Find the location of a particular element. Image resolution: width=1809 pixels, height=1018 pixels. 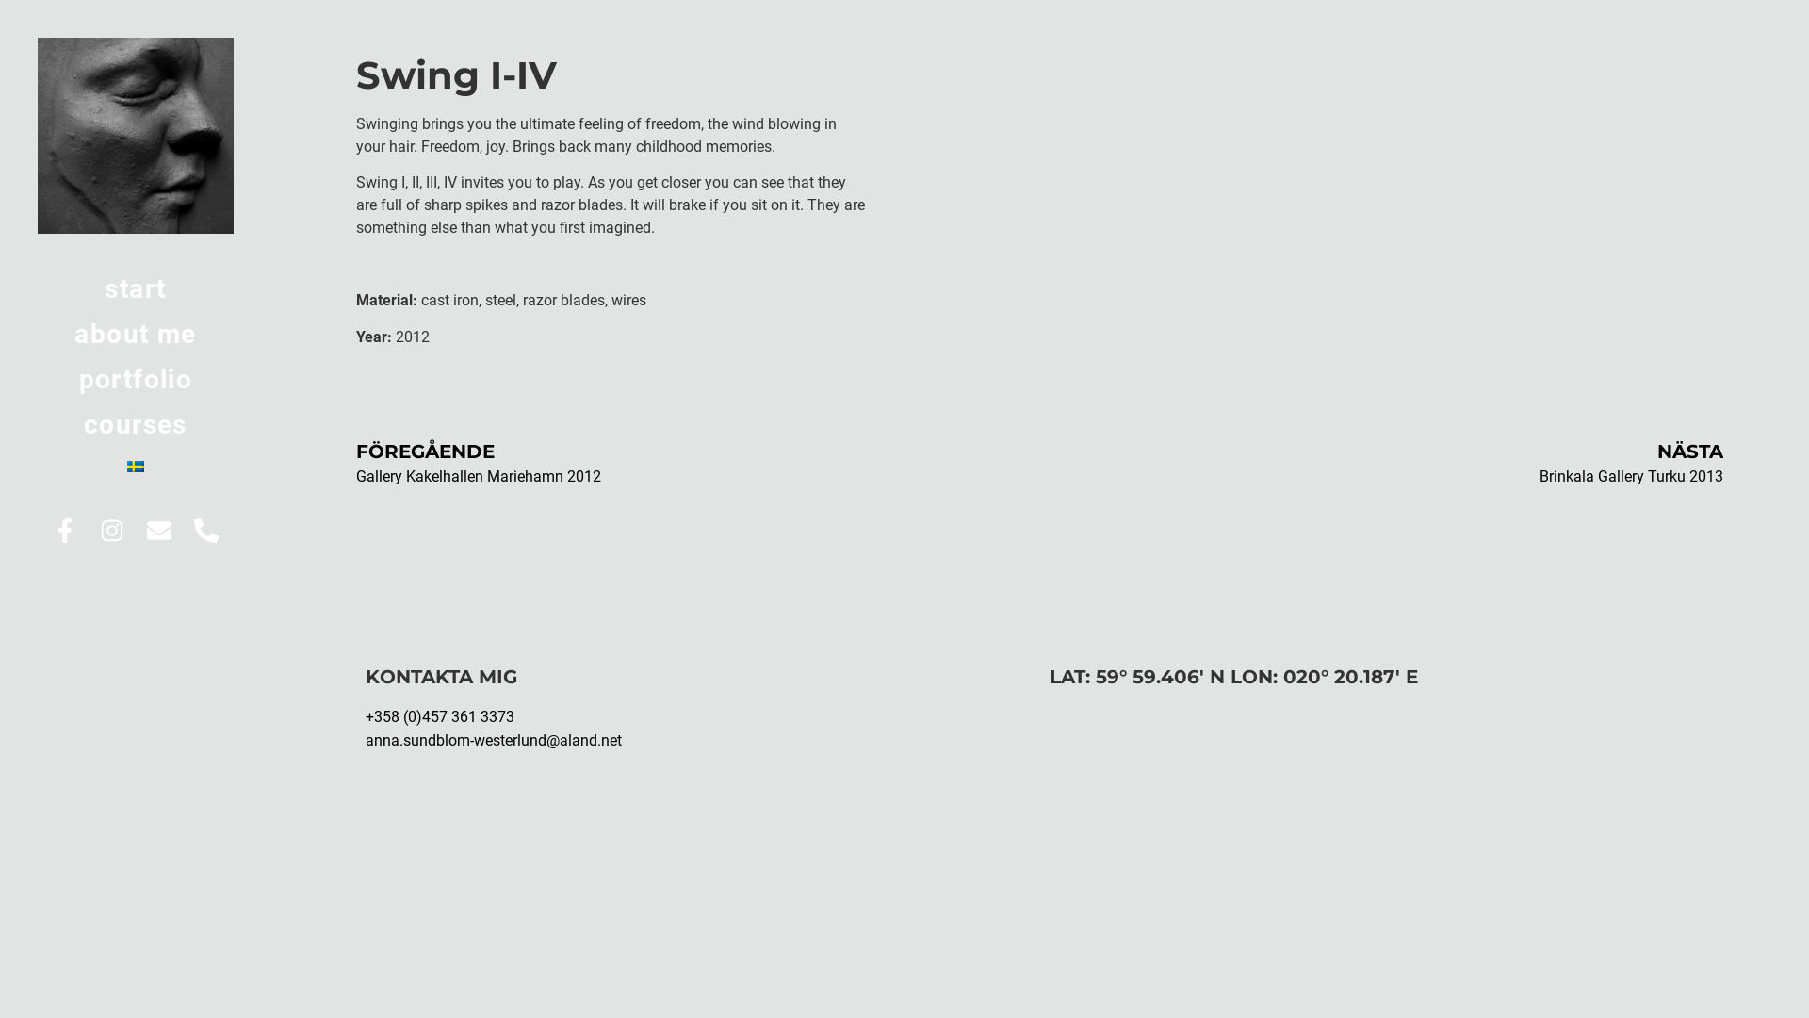

anna.sundblom-westerlund@aland.net is located at coordinates (494, 741).